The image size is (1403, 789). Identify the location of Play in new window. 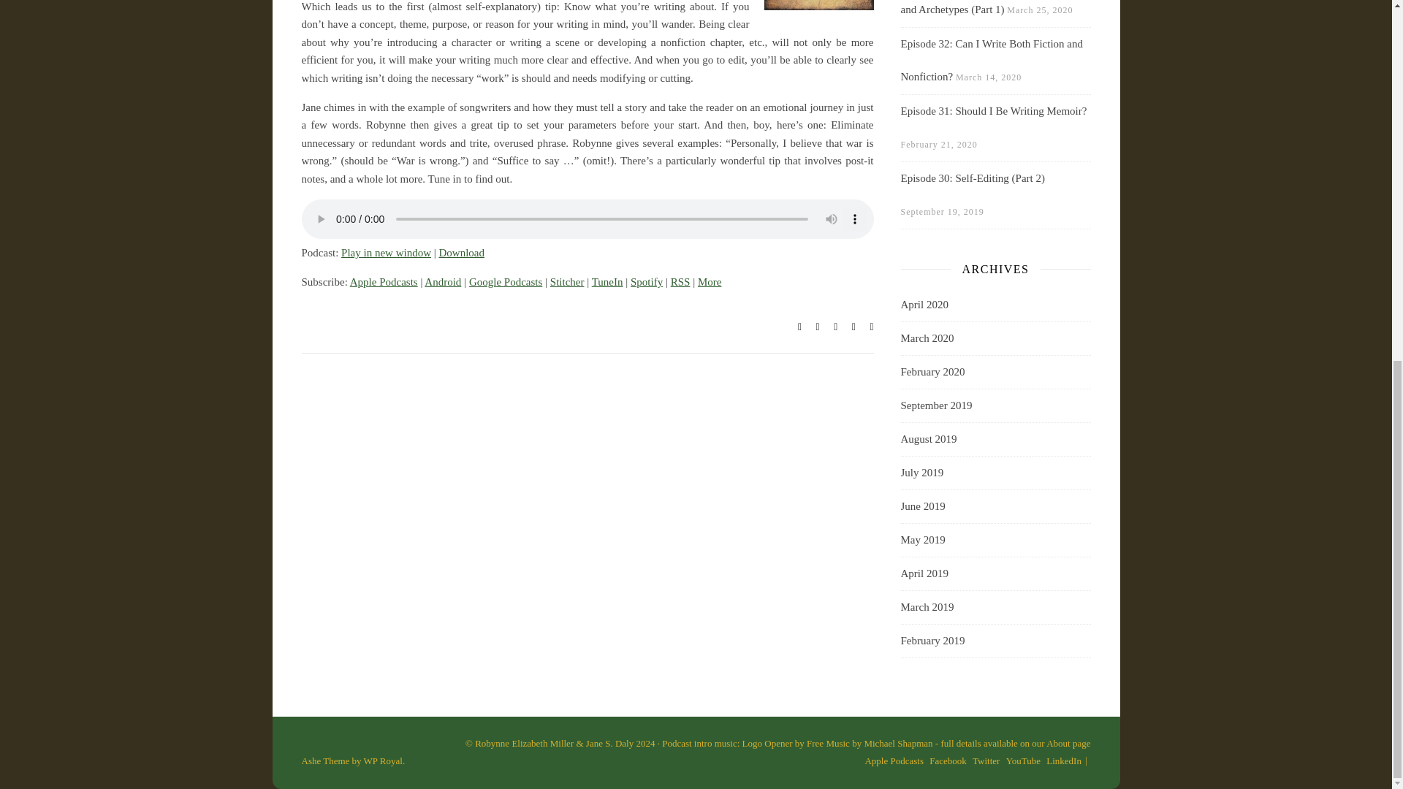
(386, 253).